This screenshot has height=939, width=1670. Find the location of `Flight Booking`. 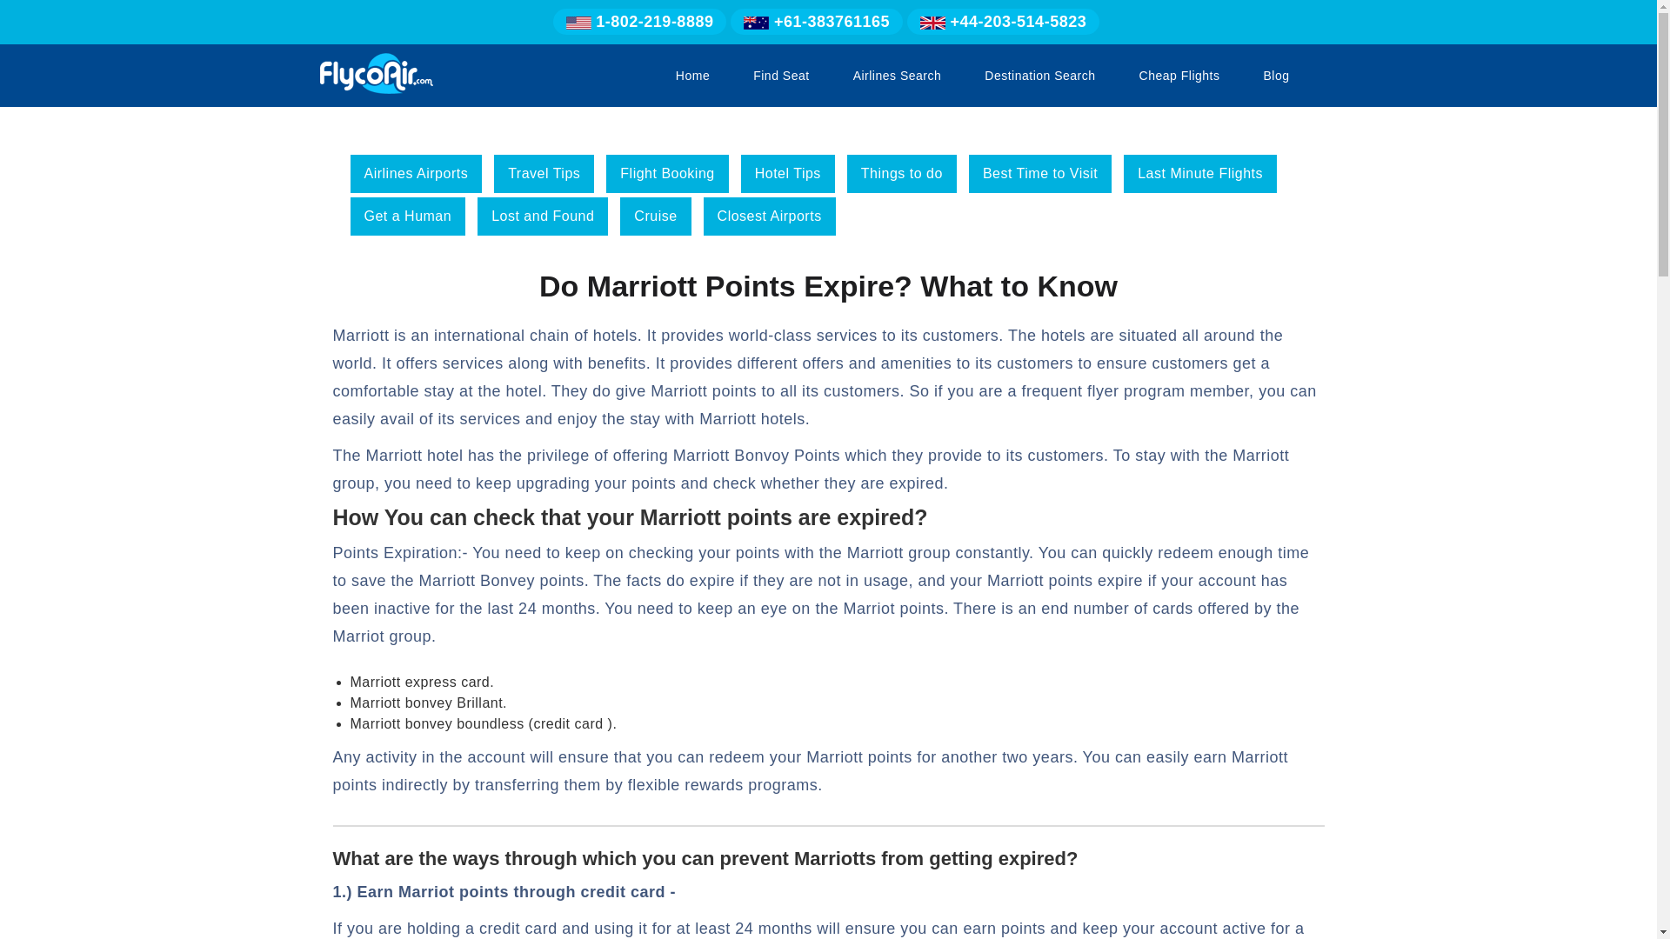

Flight Booking is located at coordinates (666, 174).